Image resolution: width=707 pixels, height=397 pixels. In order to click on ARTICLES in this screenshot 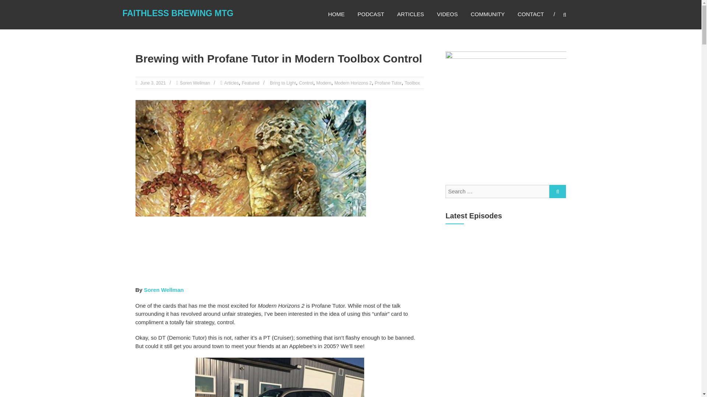, I will do `click(410, 14)`.